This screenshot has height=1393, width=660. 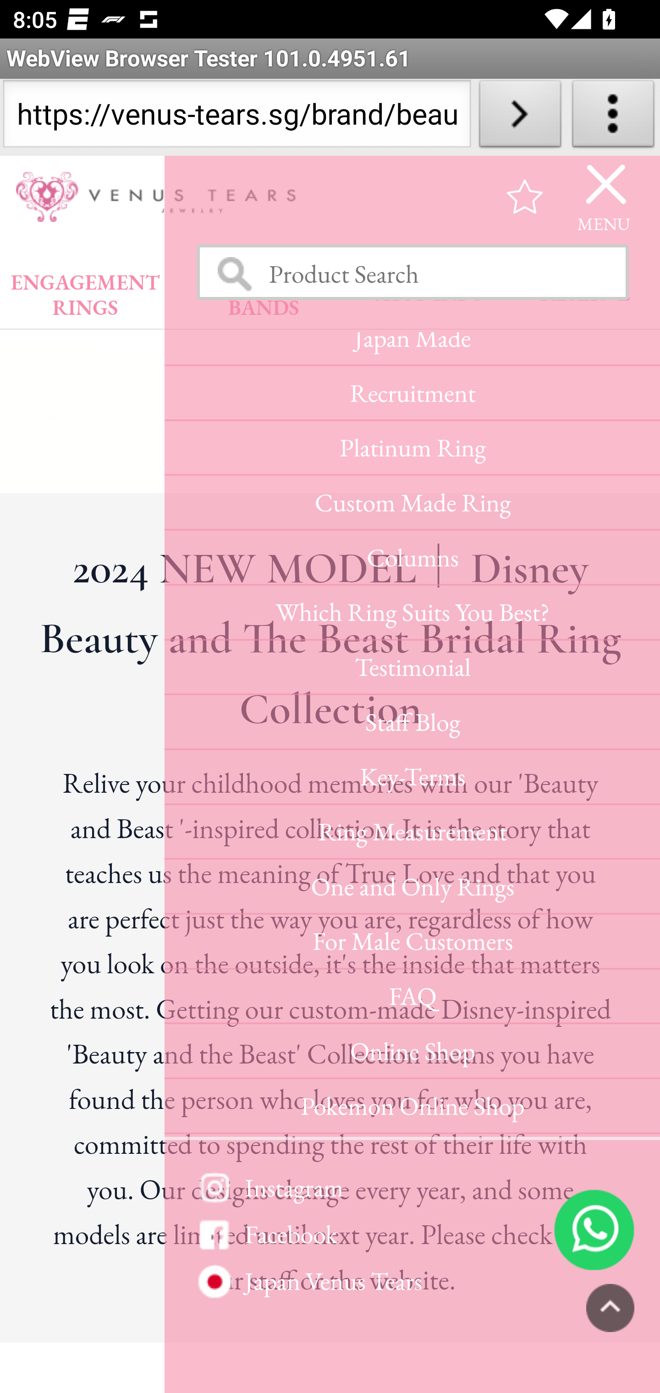 I want to click on Online Shop, so click(x=412, y=1053).